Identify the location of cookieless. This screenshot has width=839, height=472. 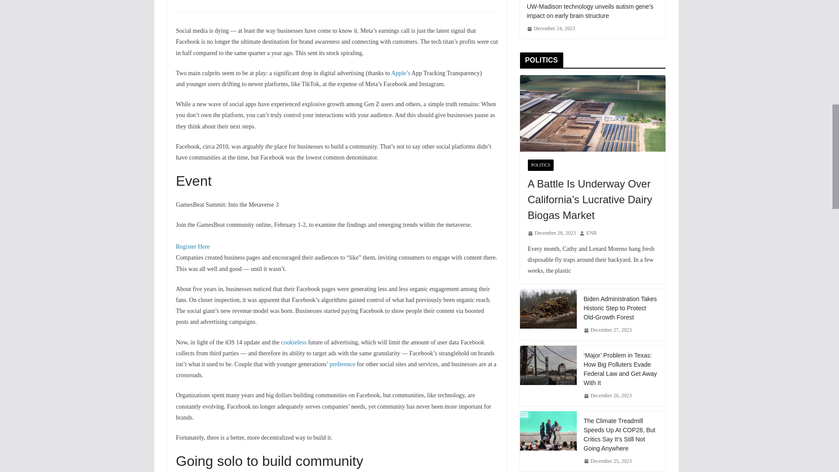
(294, 342).